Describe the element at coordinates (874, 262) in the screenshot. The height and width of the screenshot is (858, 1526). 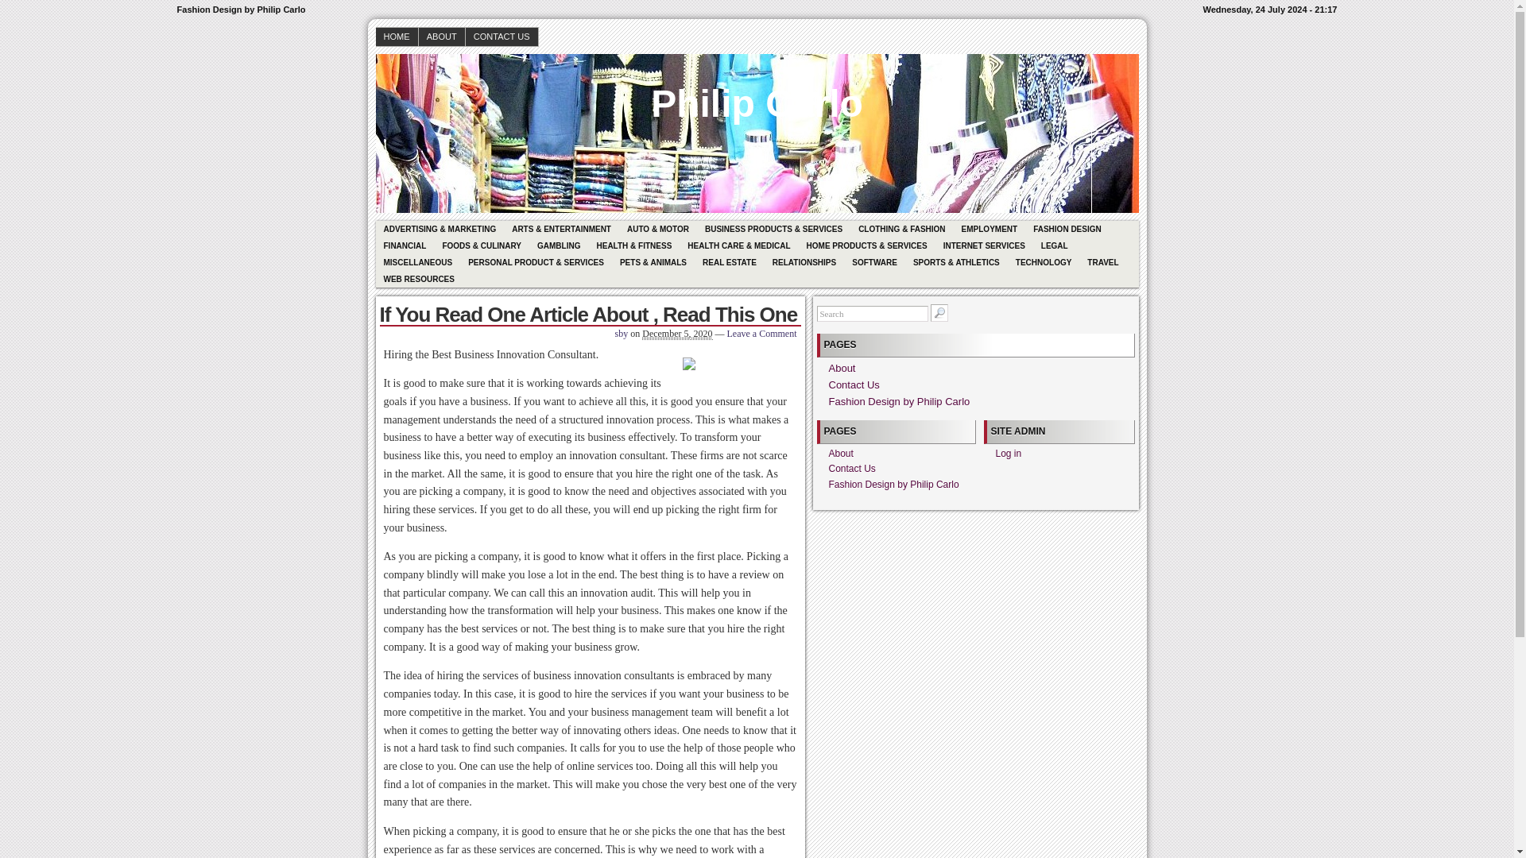
I see `SOFTWARE` at that location.